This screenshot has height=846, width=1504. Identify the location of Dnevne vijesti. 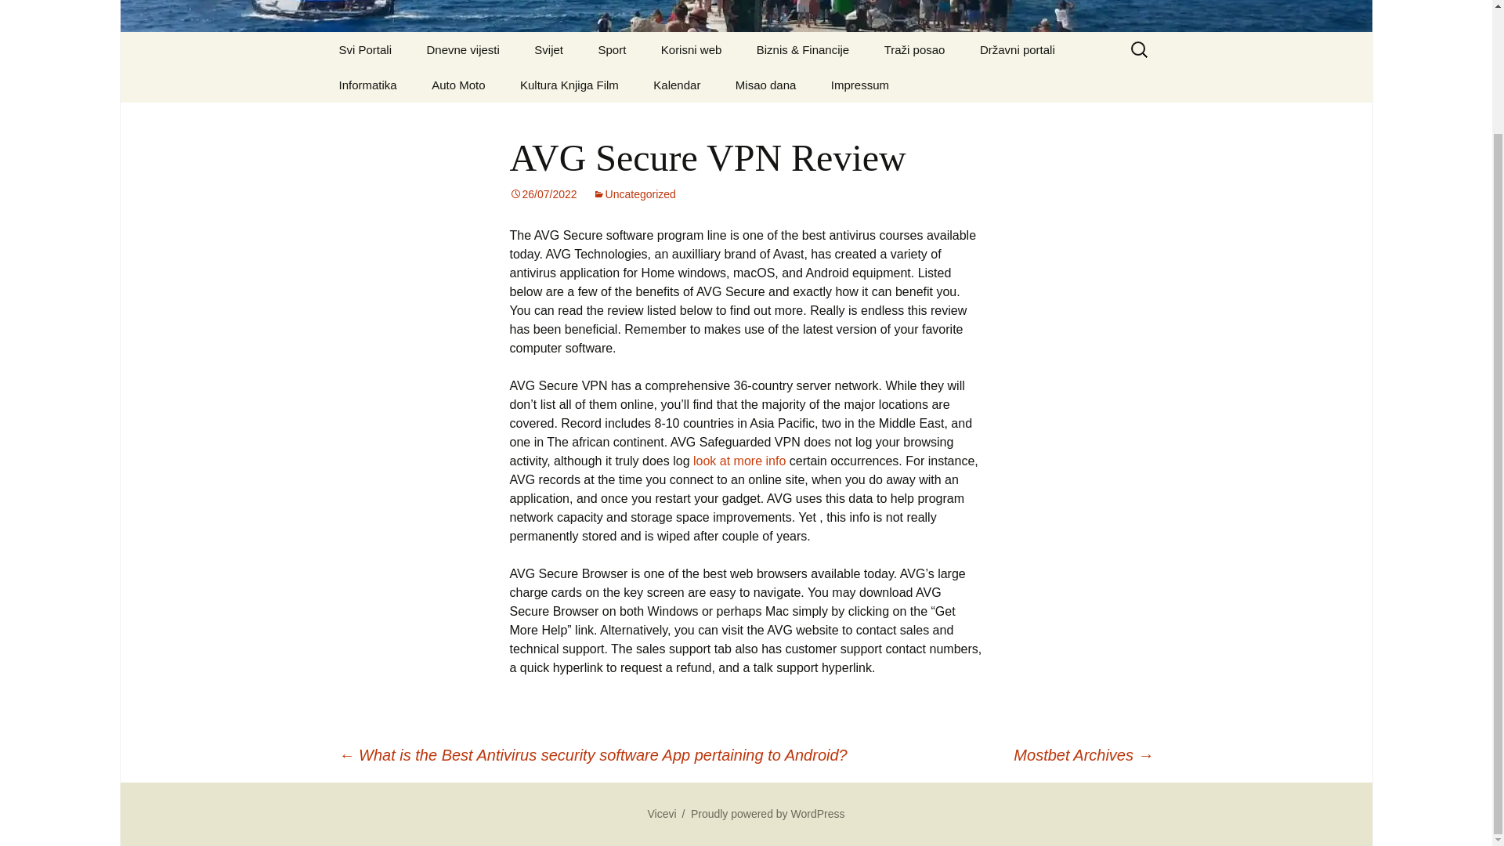
(462, 50).